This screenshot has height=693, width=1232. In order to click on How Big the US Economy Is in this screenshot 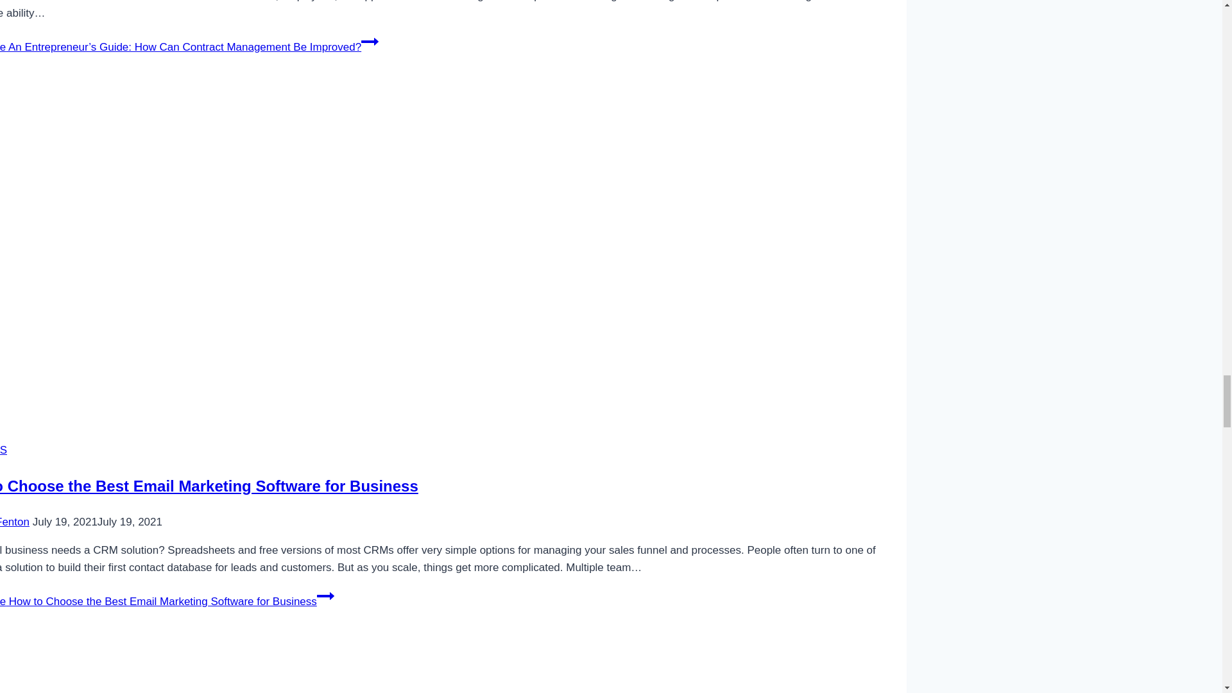, I will do `click(212, 667)`.